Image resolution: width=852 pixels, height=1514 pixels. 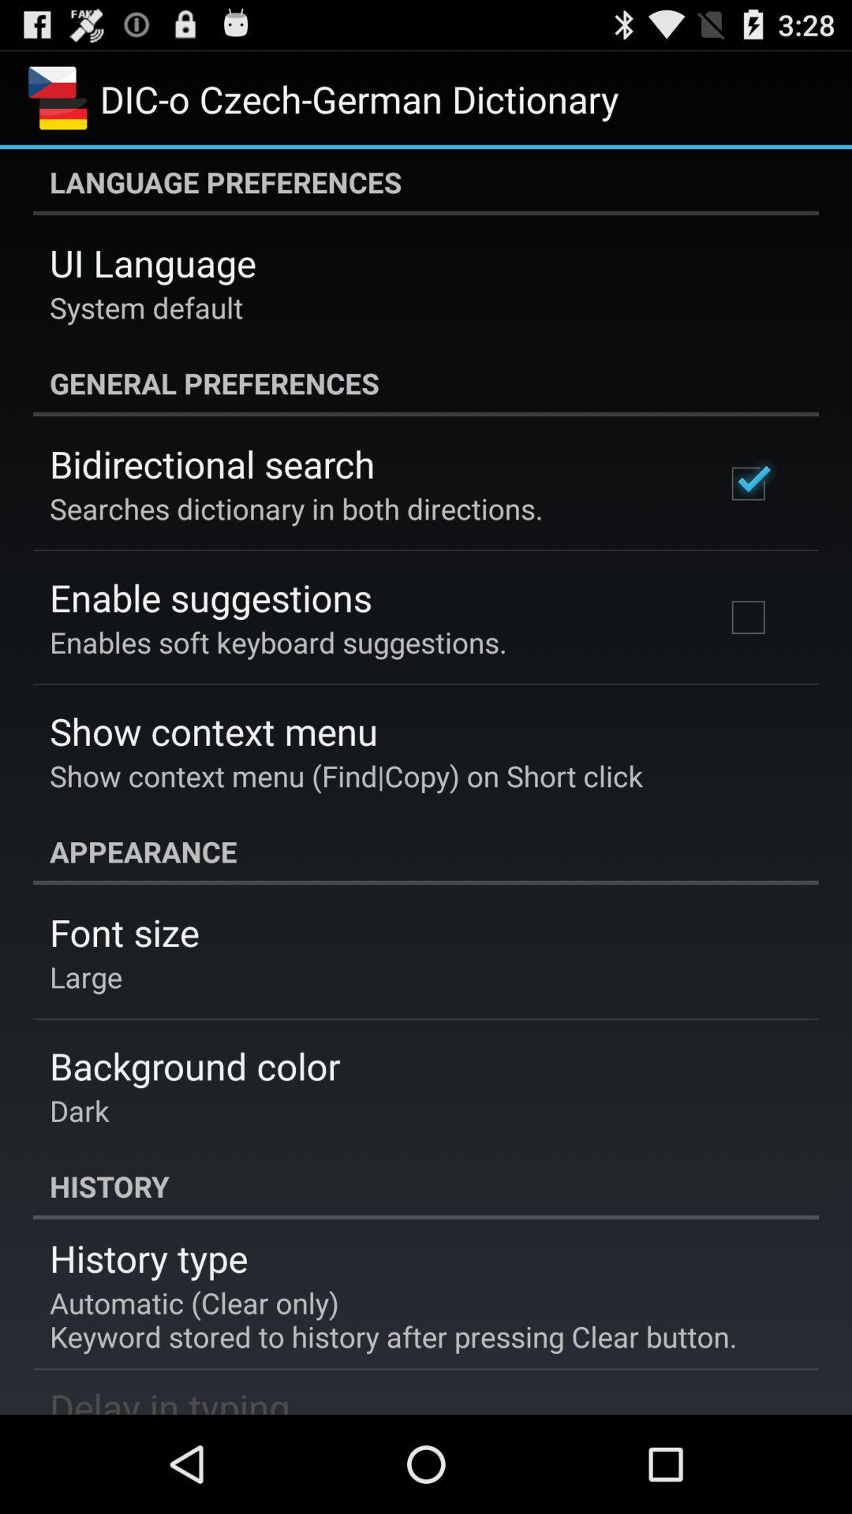 What do you see at coordinates (212, 464) in the screenshot?
I see `choose app above the searches dictionary in` at bounding box center [212, 464].